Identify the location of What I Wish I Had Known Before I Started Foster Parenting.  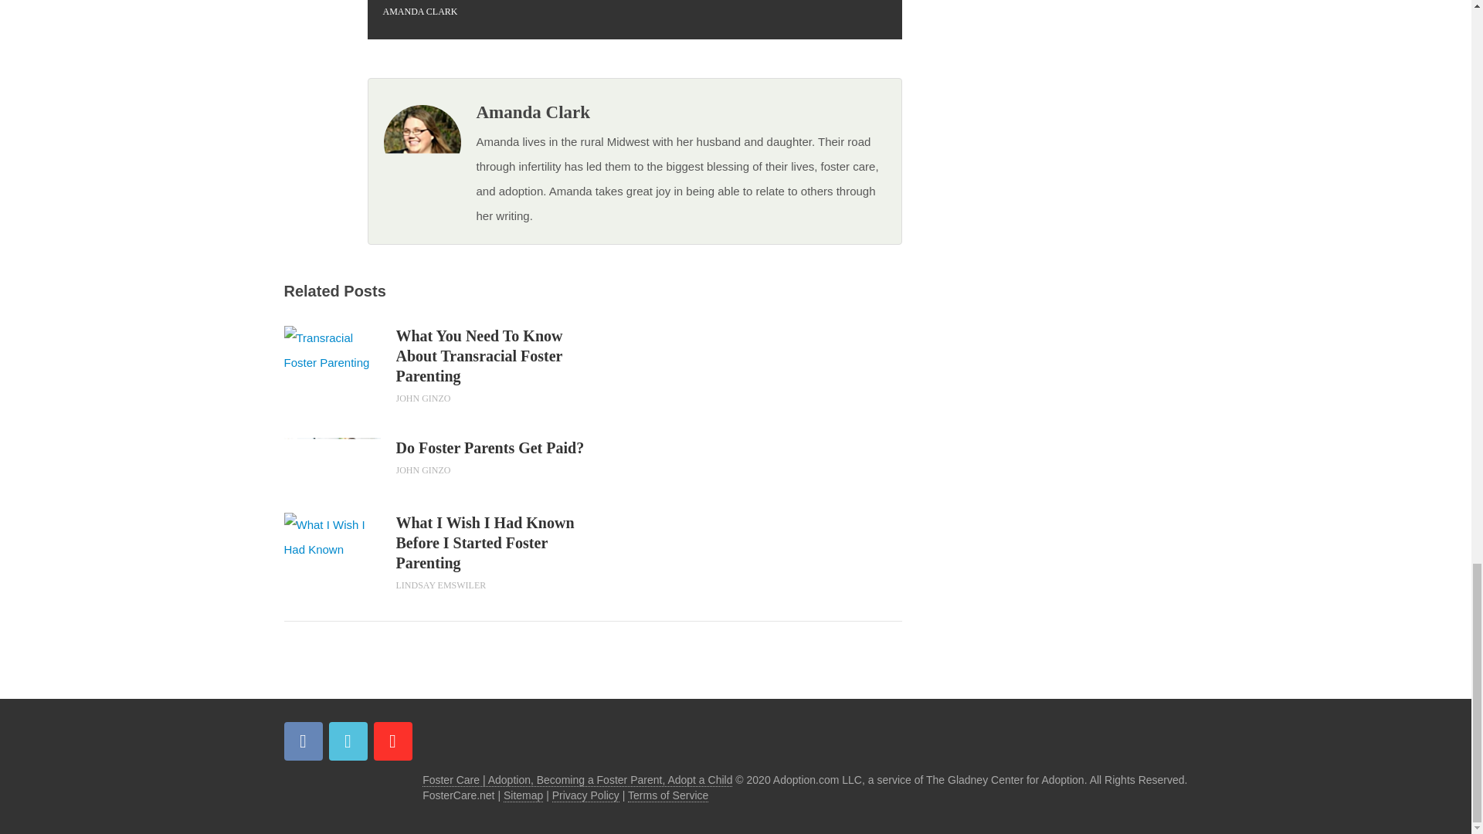
(494, 542).